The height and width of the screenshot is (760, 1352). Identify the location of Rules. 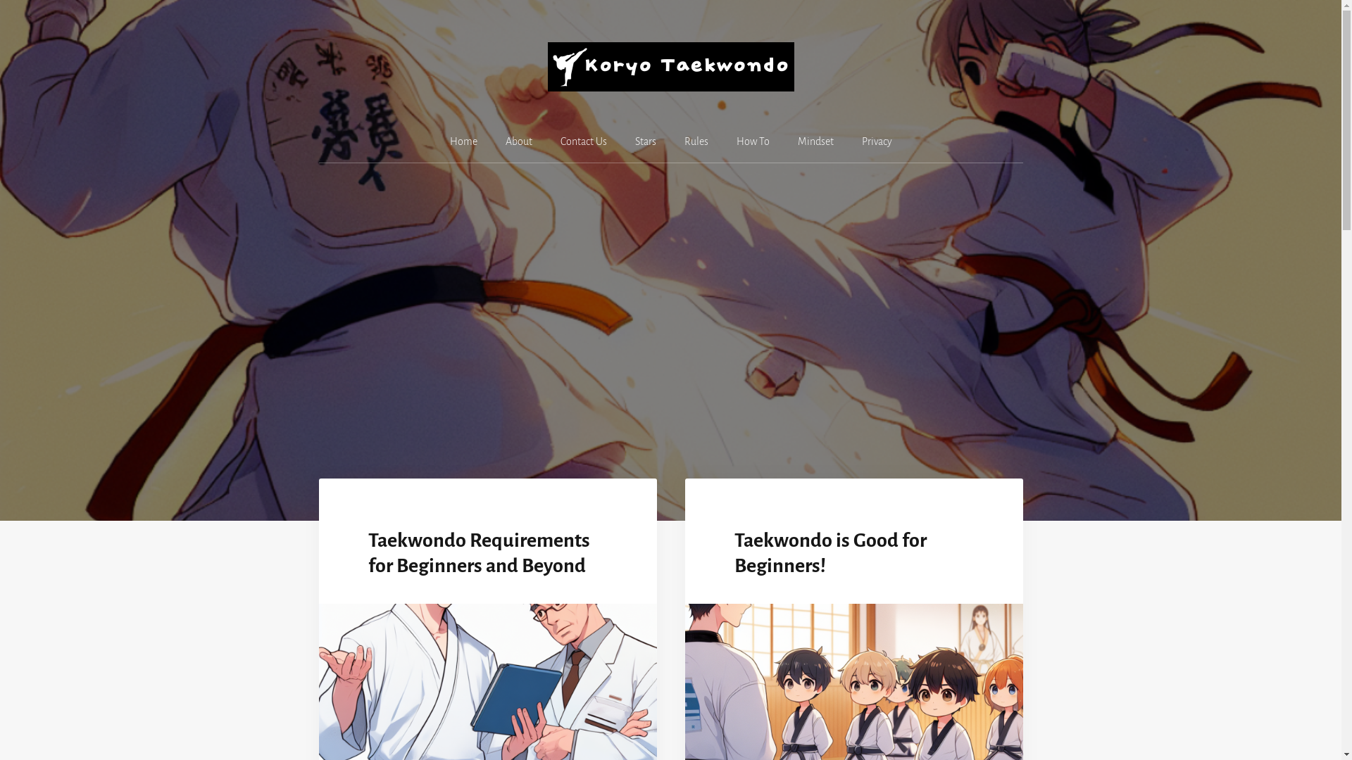
(696, 142).